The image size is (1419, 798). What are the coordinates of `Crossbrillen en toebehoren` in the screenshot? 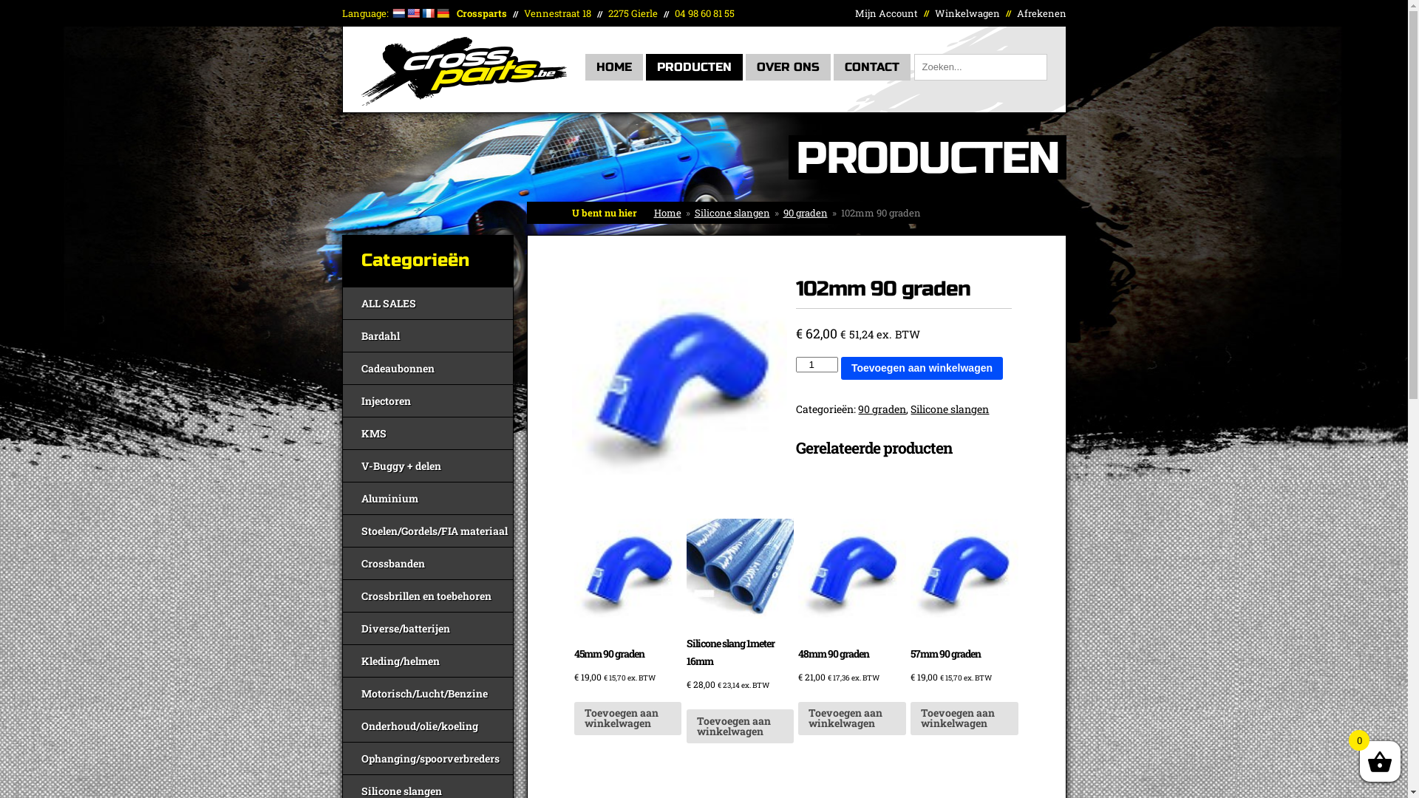 It's located at (428, 596).